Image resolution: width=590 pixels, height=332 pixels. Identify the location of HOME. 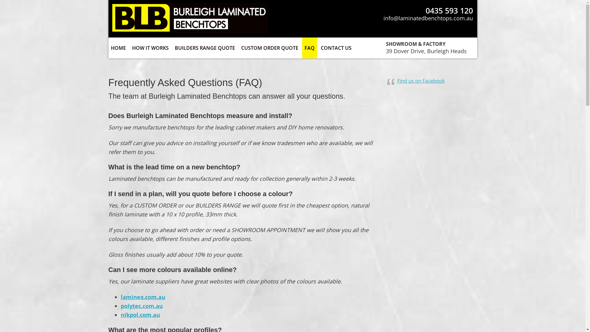
(118, 48).